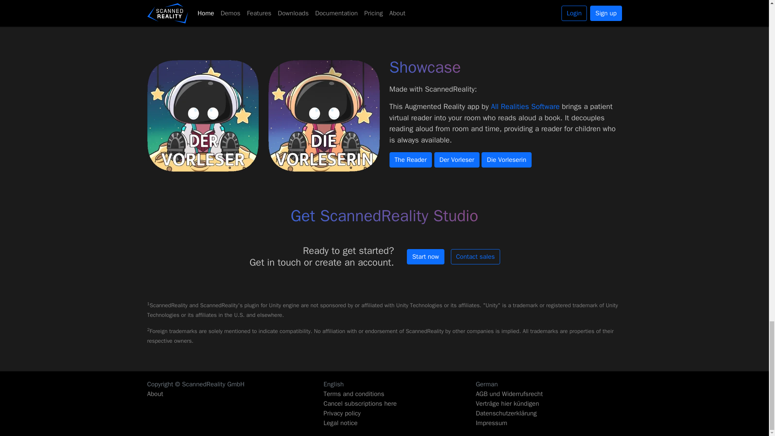 Image resolution: width=775 pixels, height=436 pixels. I want to click on Contact sales, so click(475, 256).